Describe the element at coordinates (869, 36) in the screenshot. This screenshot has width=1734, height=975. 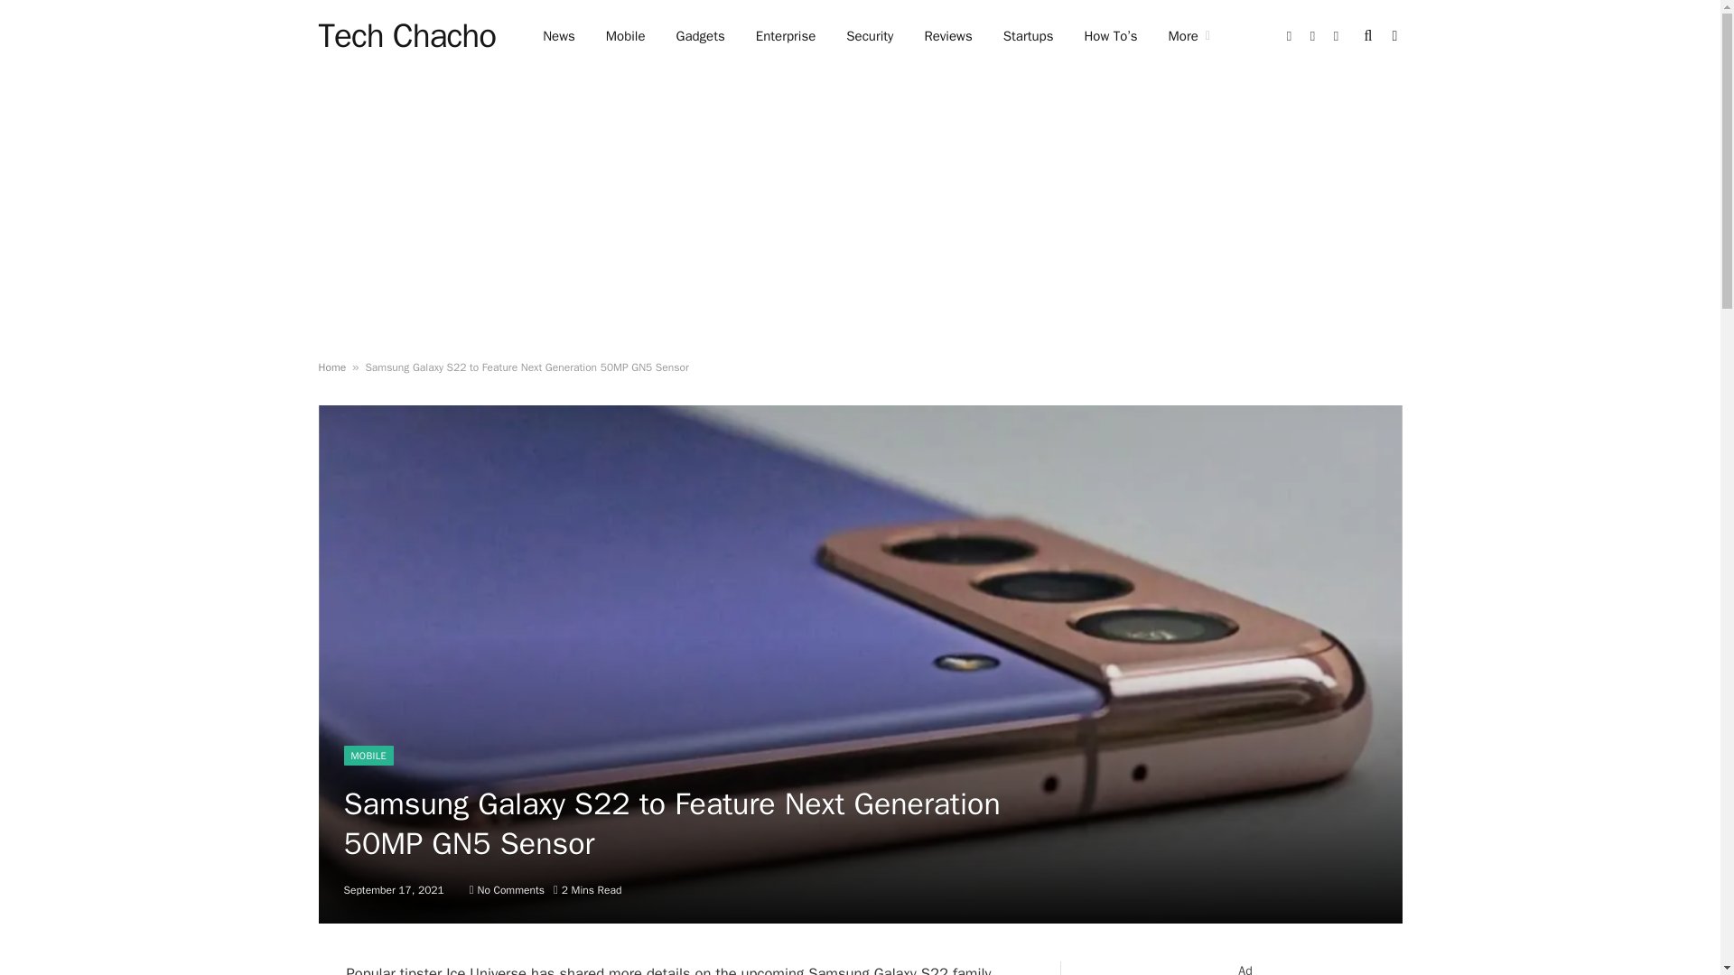
I see `Security` at that location.